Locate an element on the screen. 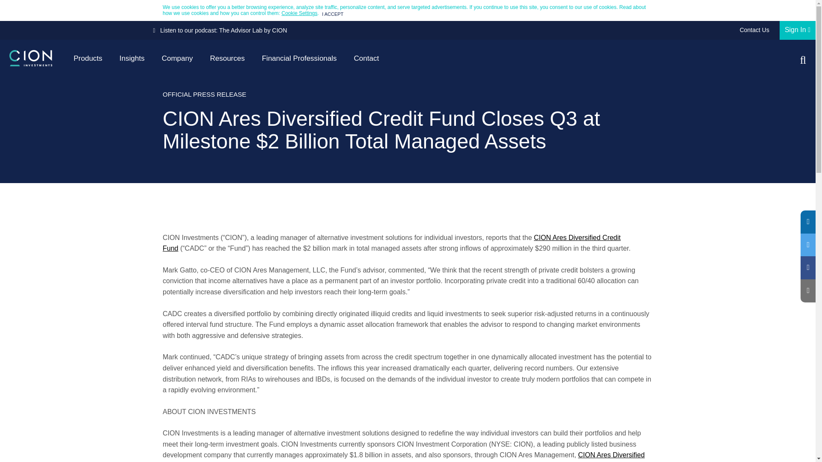  Company is located at coordinates (177, 60).